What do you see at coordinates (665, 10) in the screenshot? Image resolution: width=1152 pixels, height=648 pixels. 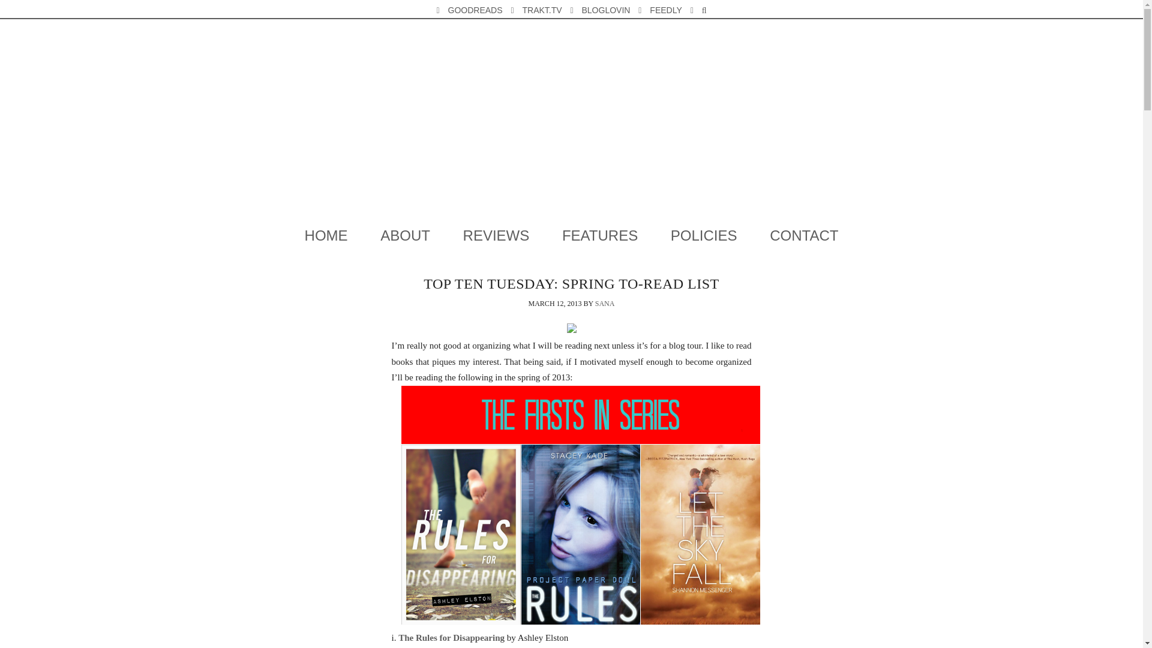 I see `FEEDLY` at bounding box center [665, 10].